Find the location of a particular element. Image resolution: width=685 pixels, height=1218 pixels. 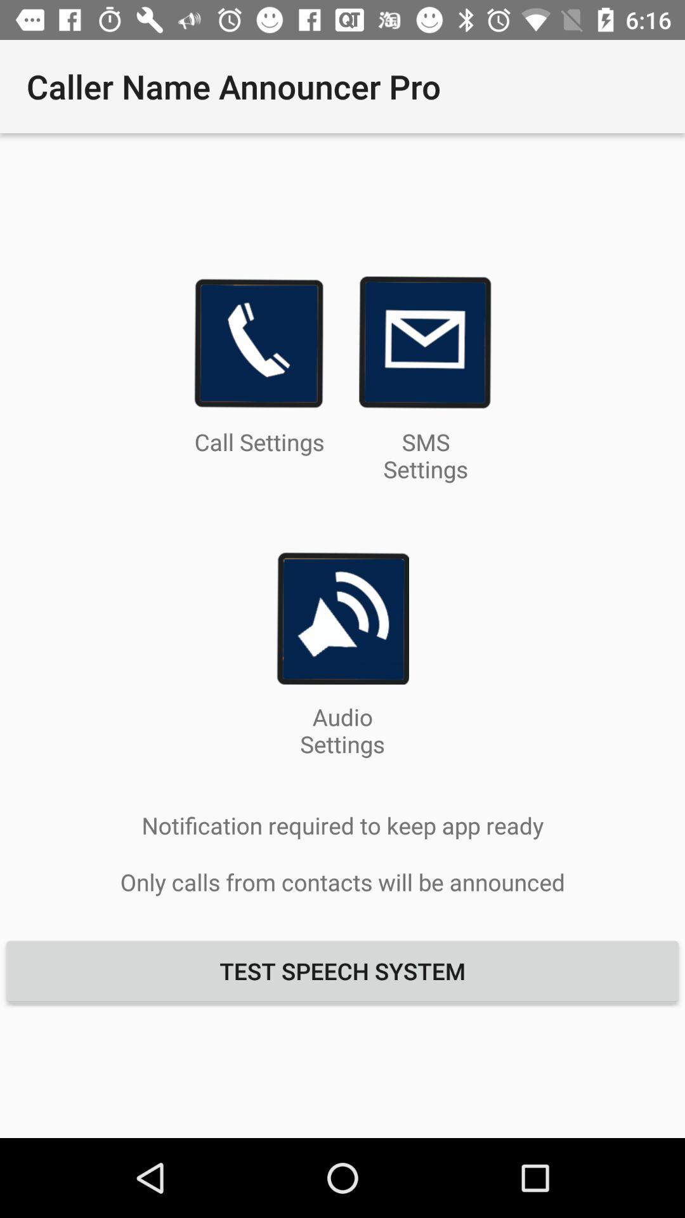

turn on icon below caller name announcer is located at coordinates (259, 343).